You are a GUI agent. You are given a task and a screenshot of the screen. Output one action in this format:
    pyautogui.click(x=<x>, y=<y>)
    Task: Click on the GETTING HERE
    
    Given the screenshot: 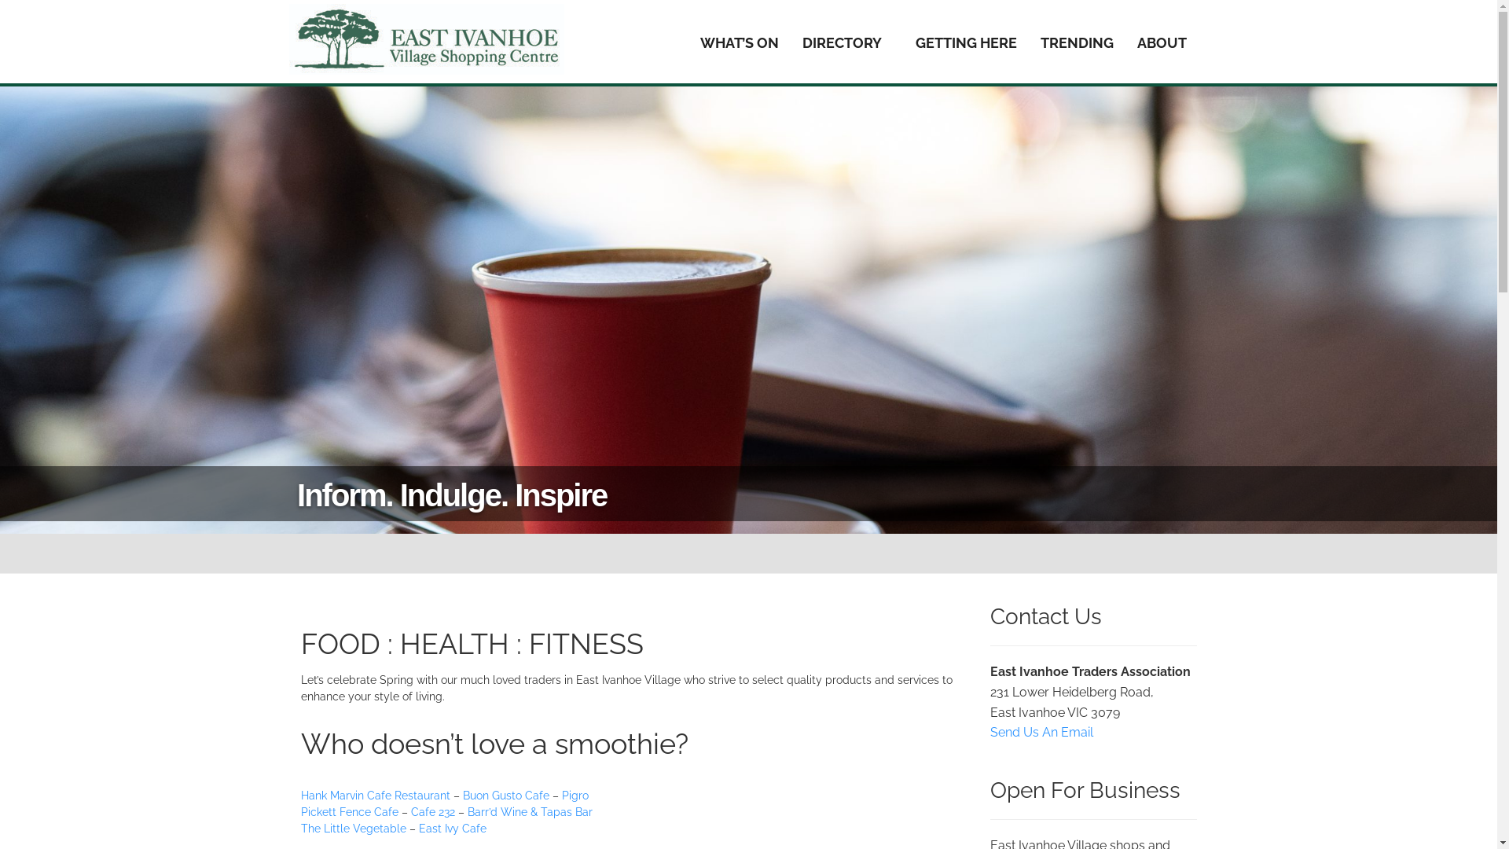 What is the action you would take?
    pyautogui.click(x=967, y=43)
    